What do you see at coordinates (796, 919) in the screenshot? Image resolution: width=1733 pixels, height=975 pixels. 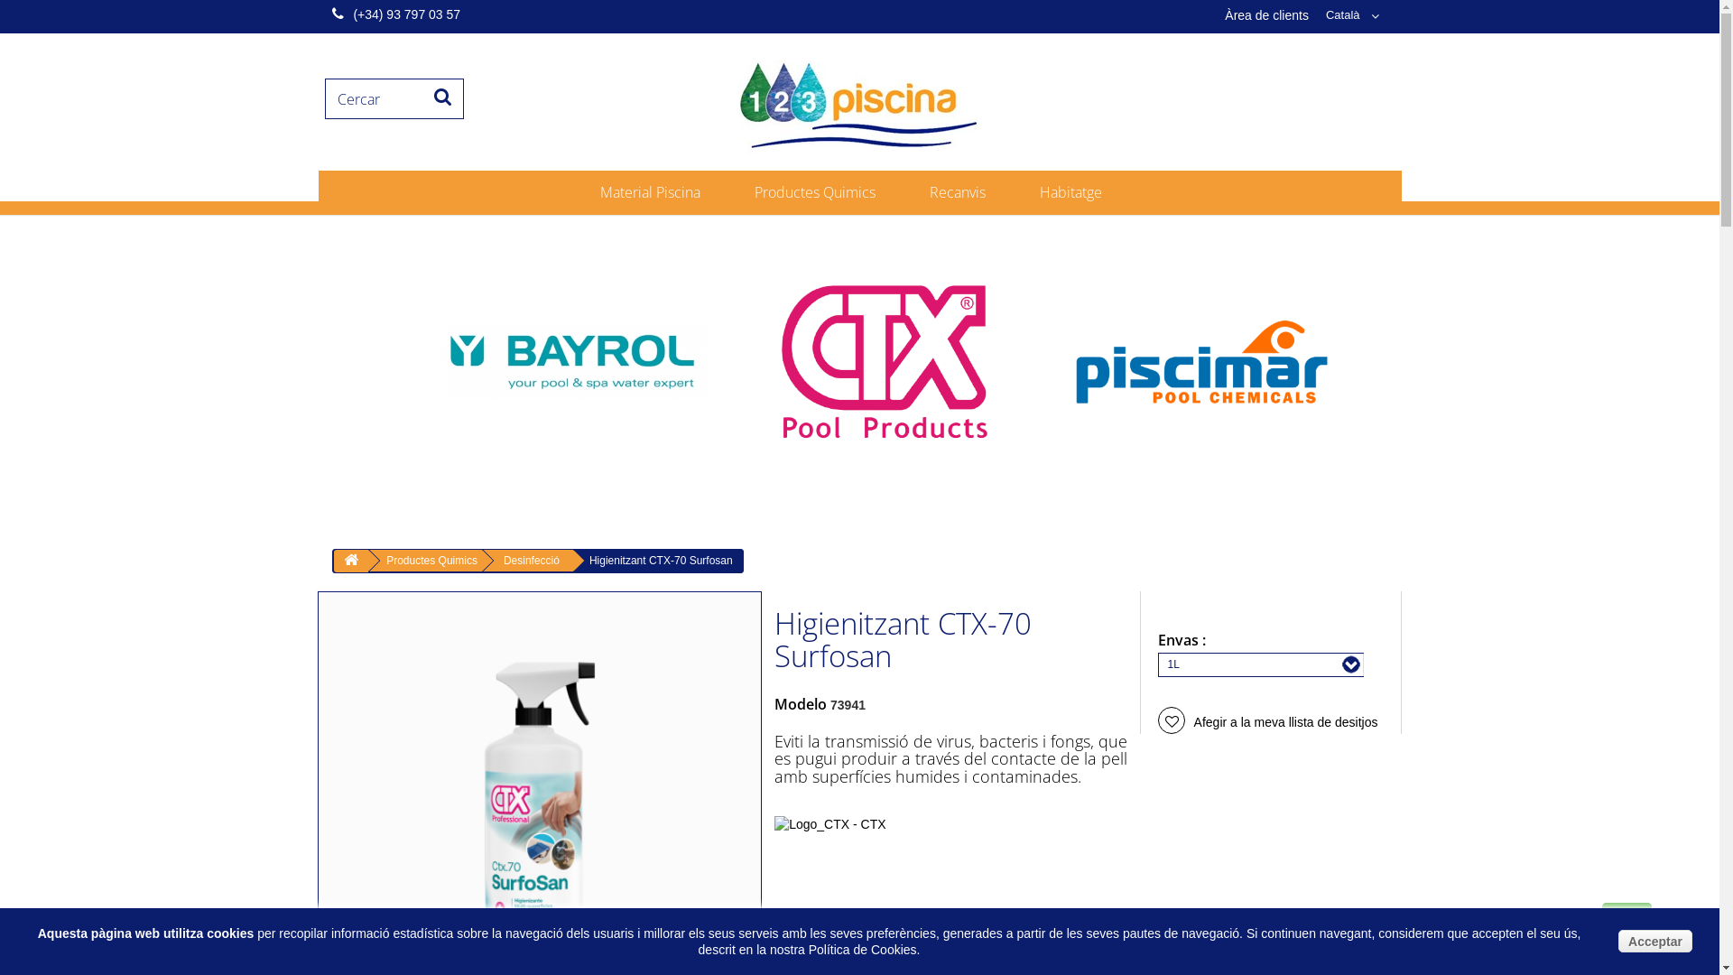 I see `Tuit` at bounding box center [796, 919].